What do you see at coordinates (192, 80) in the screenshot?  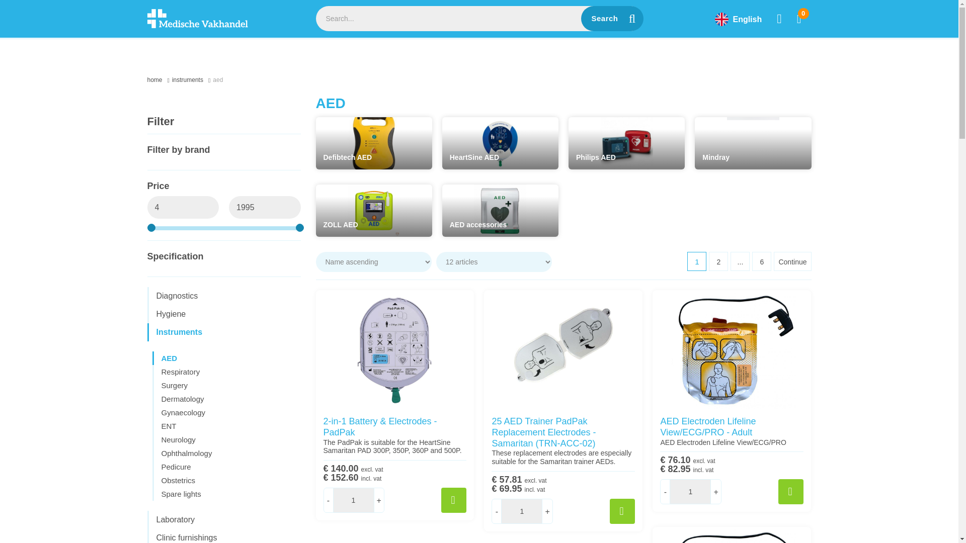 I see `Instruments` at bounding box center [192, 80].